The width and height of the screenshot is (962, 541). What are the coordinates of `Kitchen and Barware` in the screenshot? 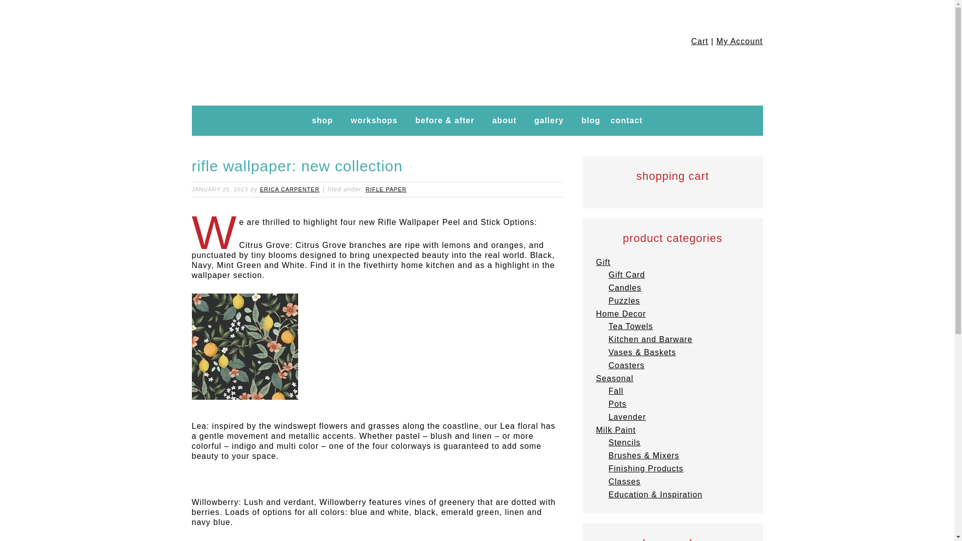 It's located at (650, 339).